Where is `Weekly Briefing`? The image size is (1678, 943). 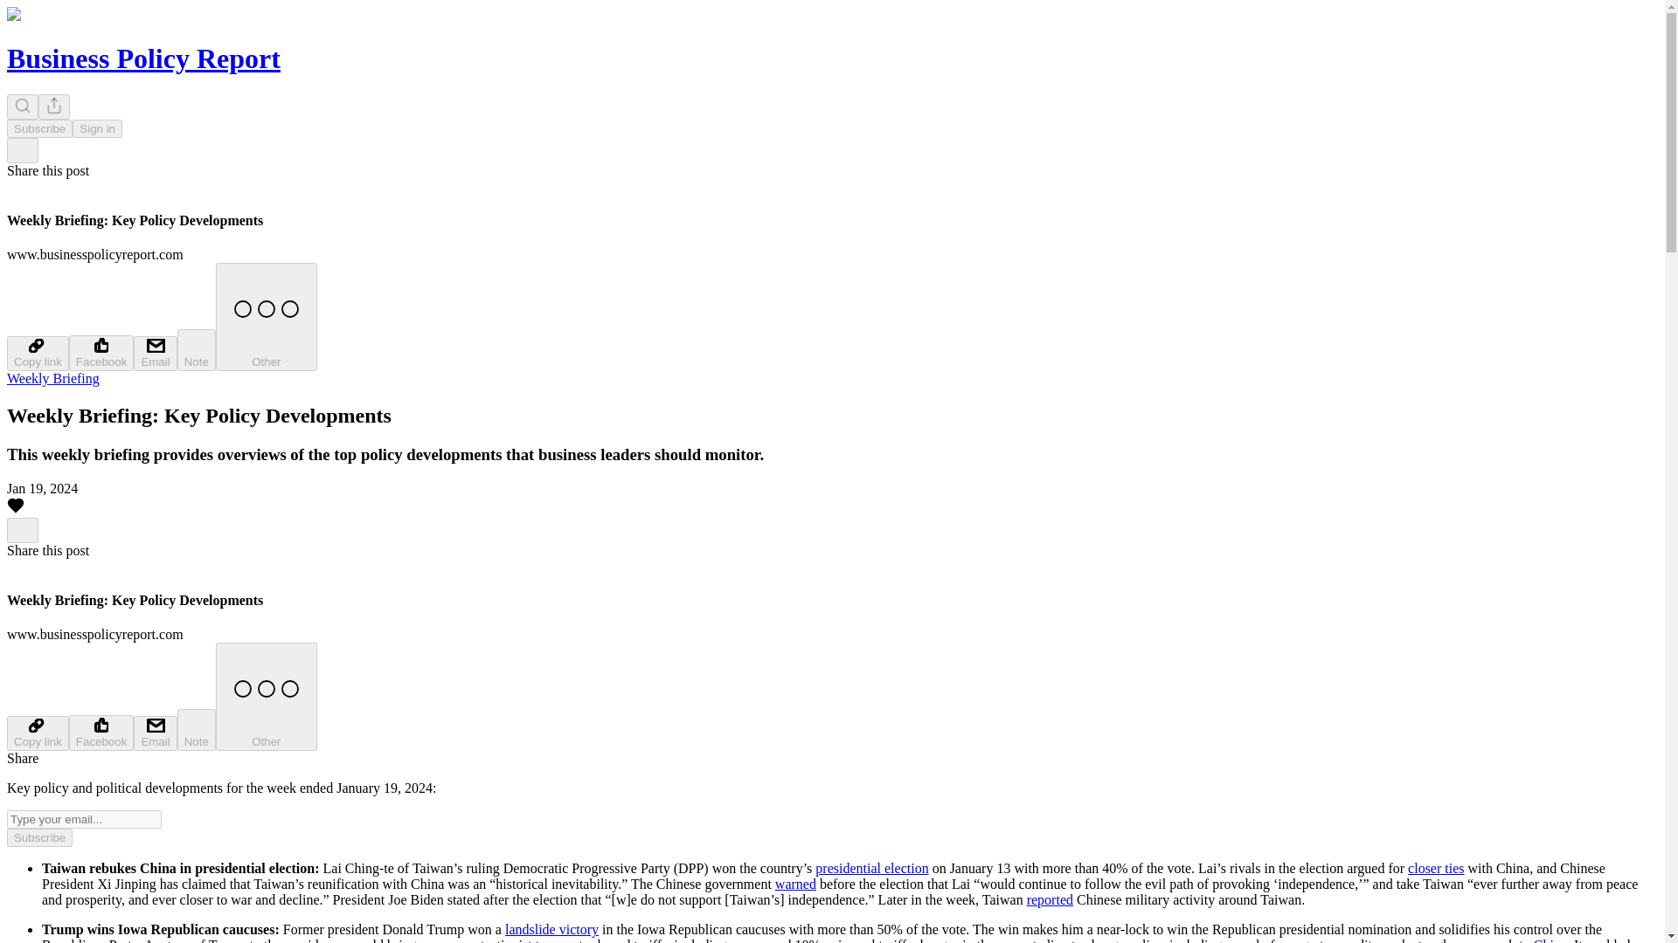 Weekly Briefing is located at coordinates (52, 378).